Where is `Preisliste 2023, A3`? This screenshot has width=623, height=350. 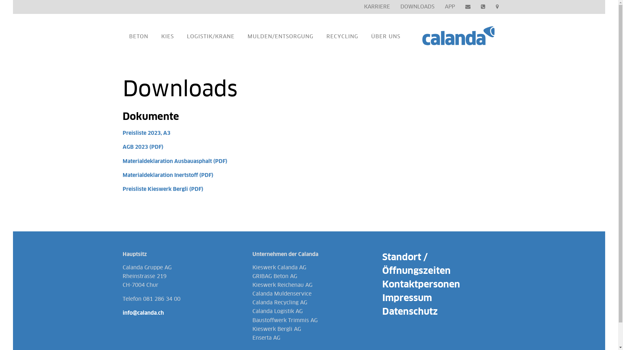
Preisliste 2023, A3 is located at coordinates (147, 133).